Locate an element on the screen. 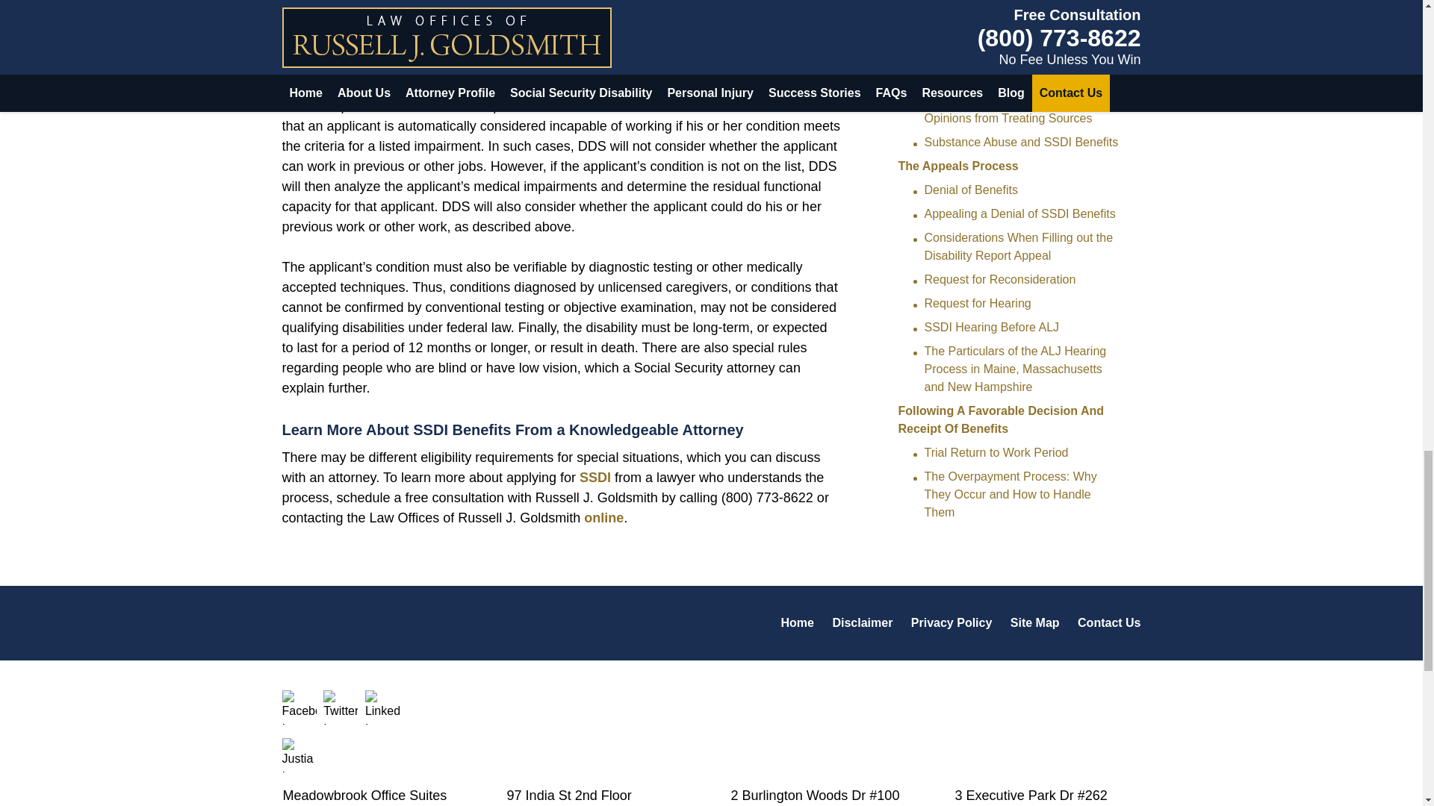  Twitter is located at coordinates (341, 707).